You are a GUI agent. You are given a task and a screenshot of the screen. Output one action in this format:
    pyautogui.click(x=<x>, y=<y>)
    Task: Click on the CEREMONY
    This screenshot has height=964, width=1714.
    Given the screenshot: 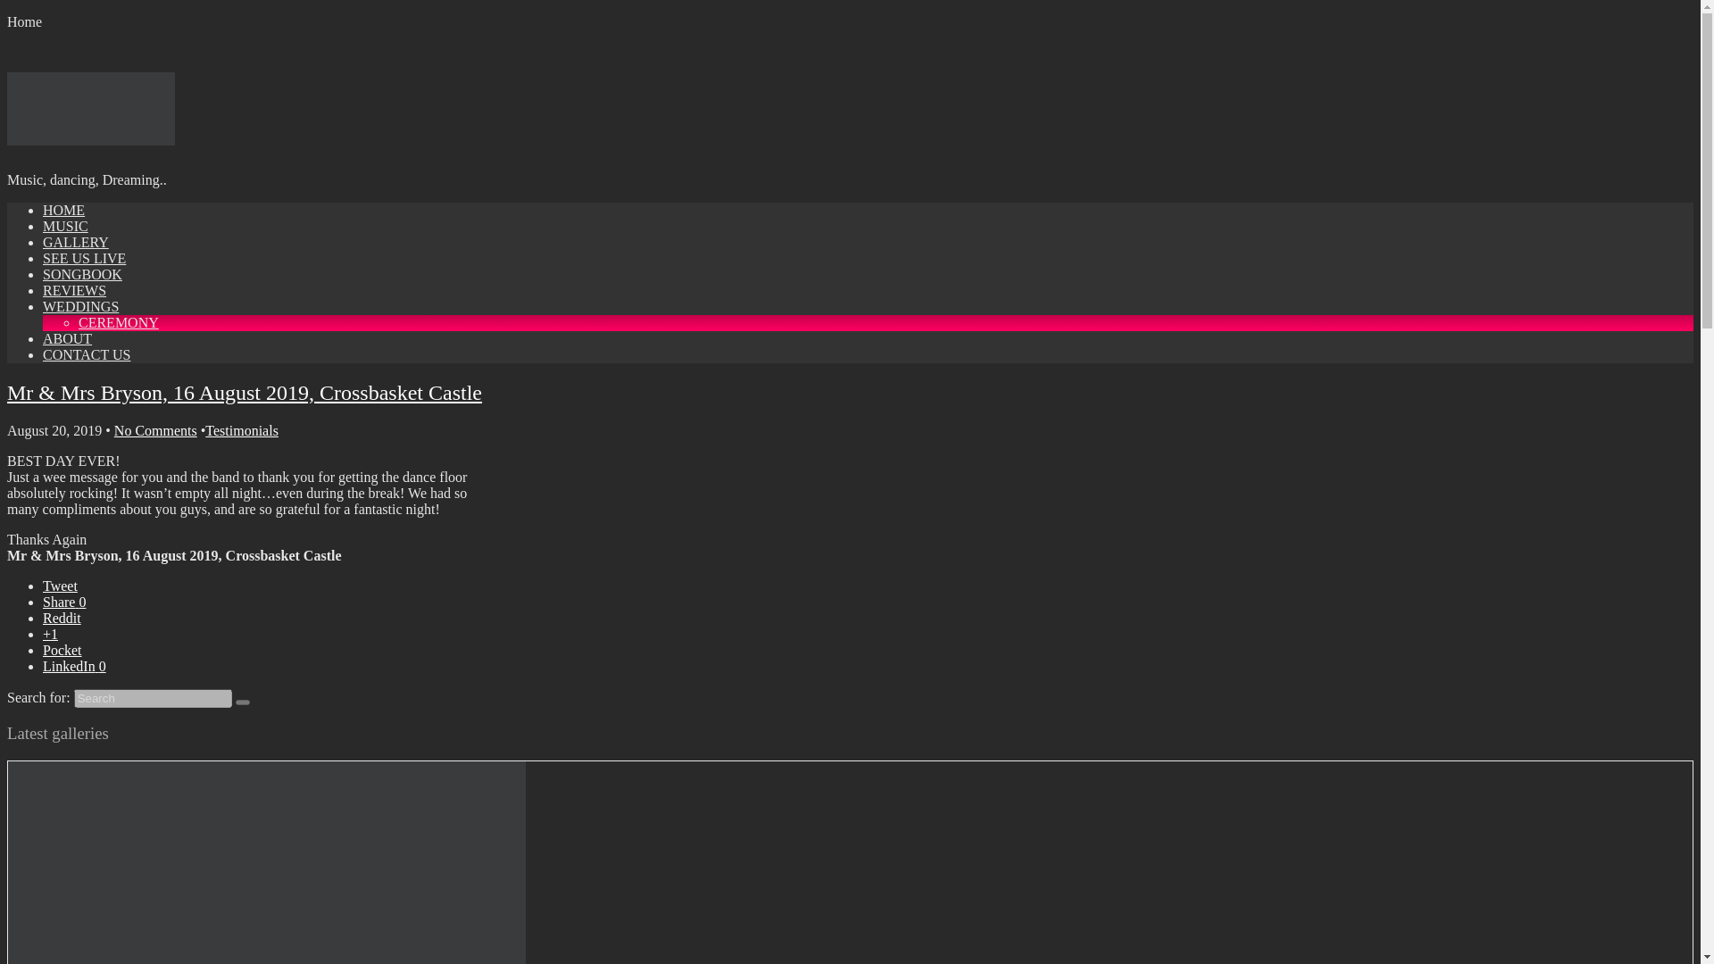 What is the action you would take?
    pyautogui.click(x=119, y=323)
    